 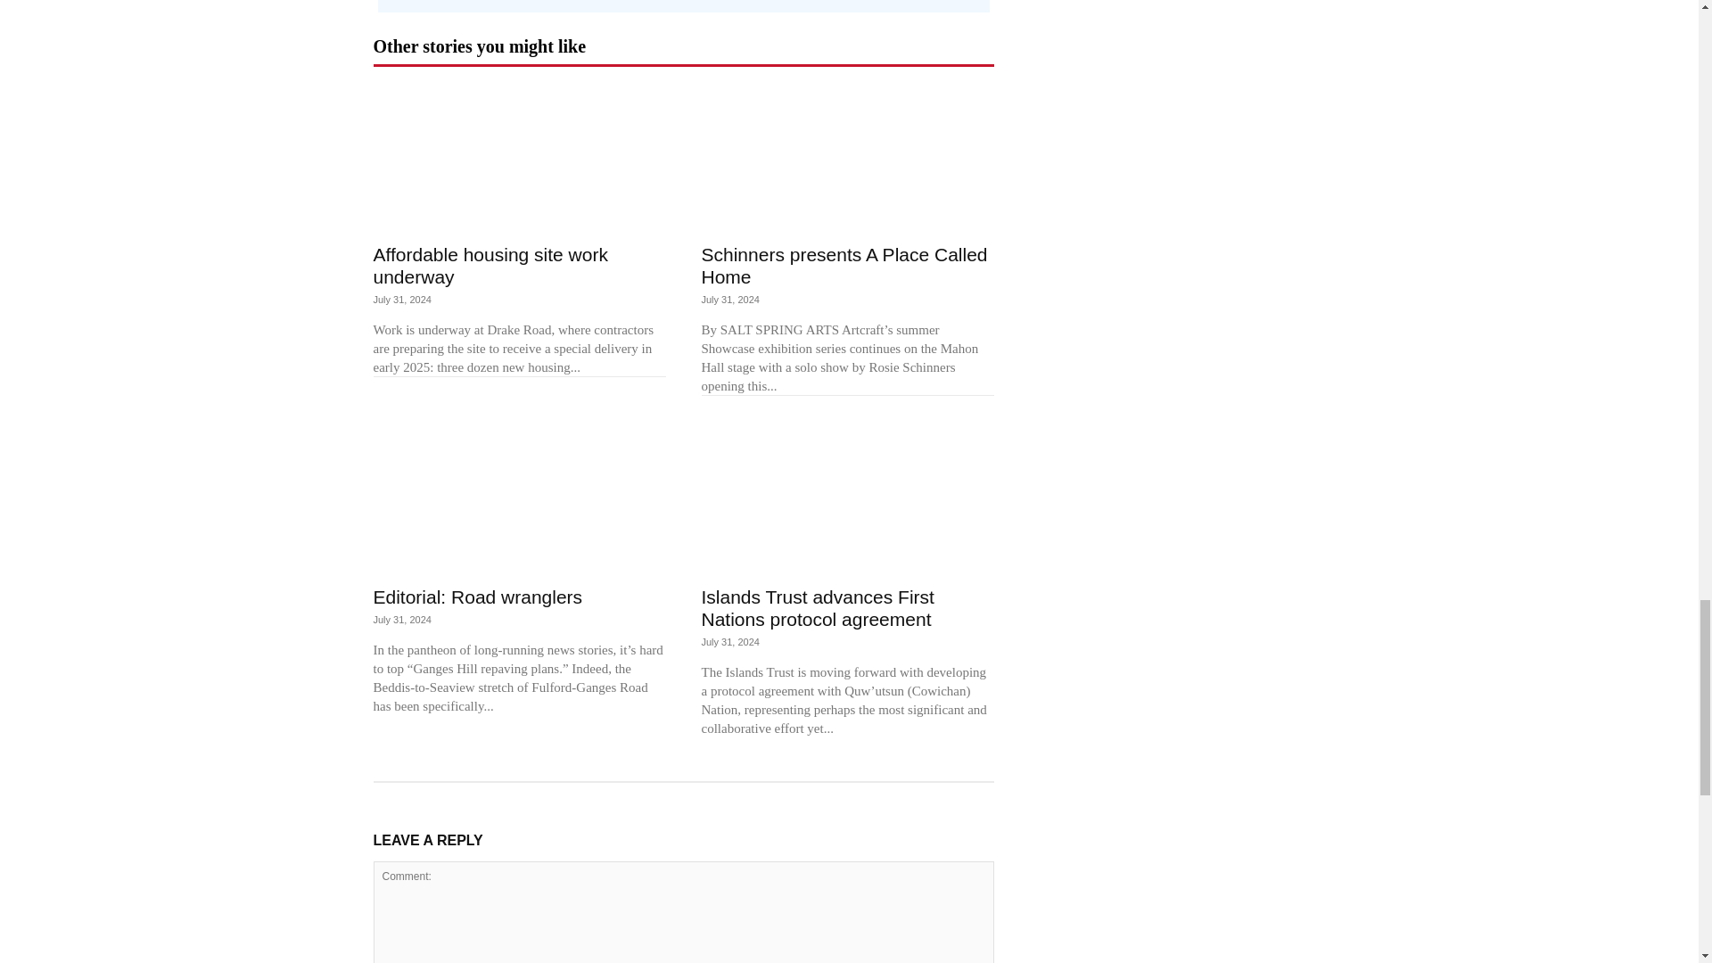 I want to click on Editorial: Road wranglers, so click(x=477, y=597).